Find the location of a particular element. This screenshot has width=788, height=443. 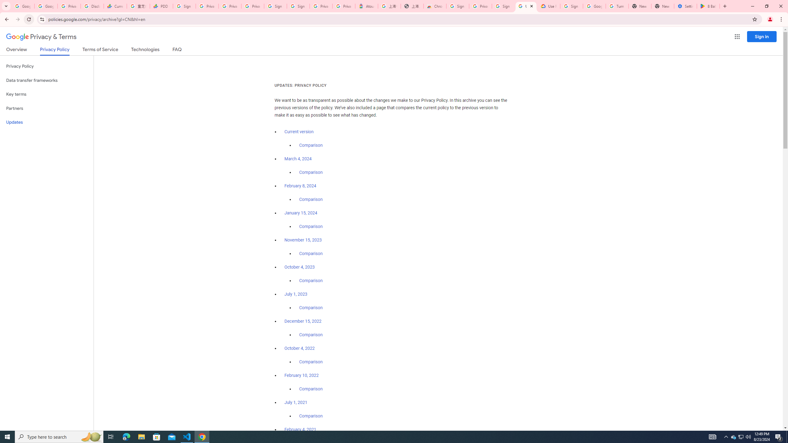

New Tab is located at coordinates (662, 6).